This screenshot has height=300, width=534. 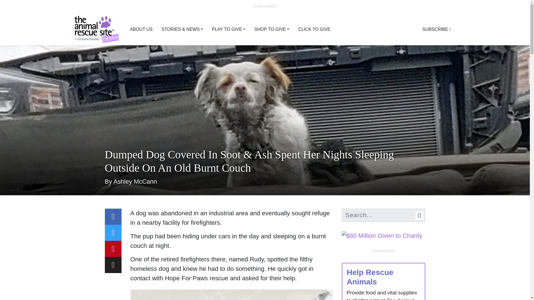 What do you see at coordinates (314, 29) in the screenshot?
I see `CLICK TO GIVE` at bounding box center [314, 29].